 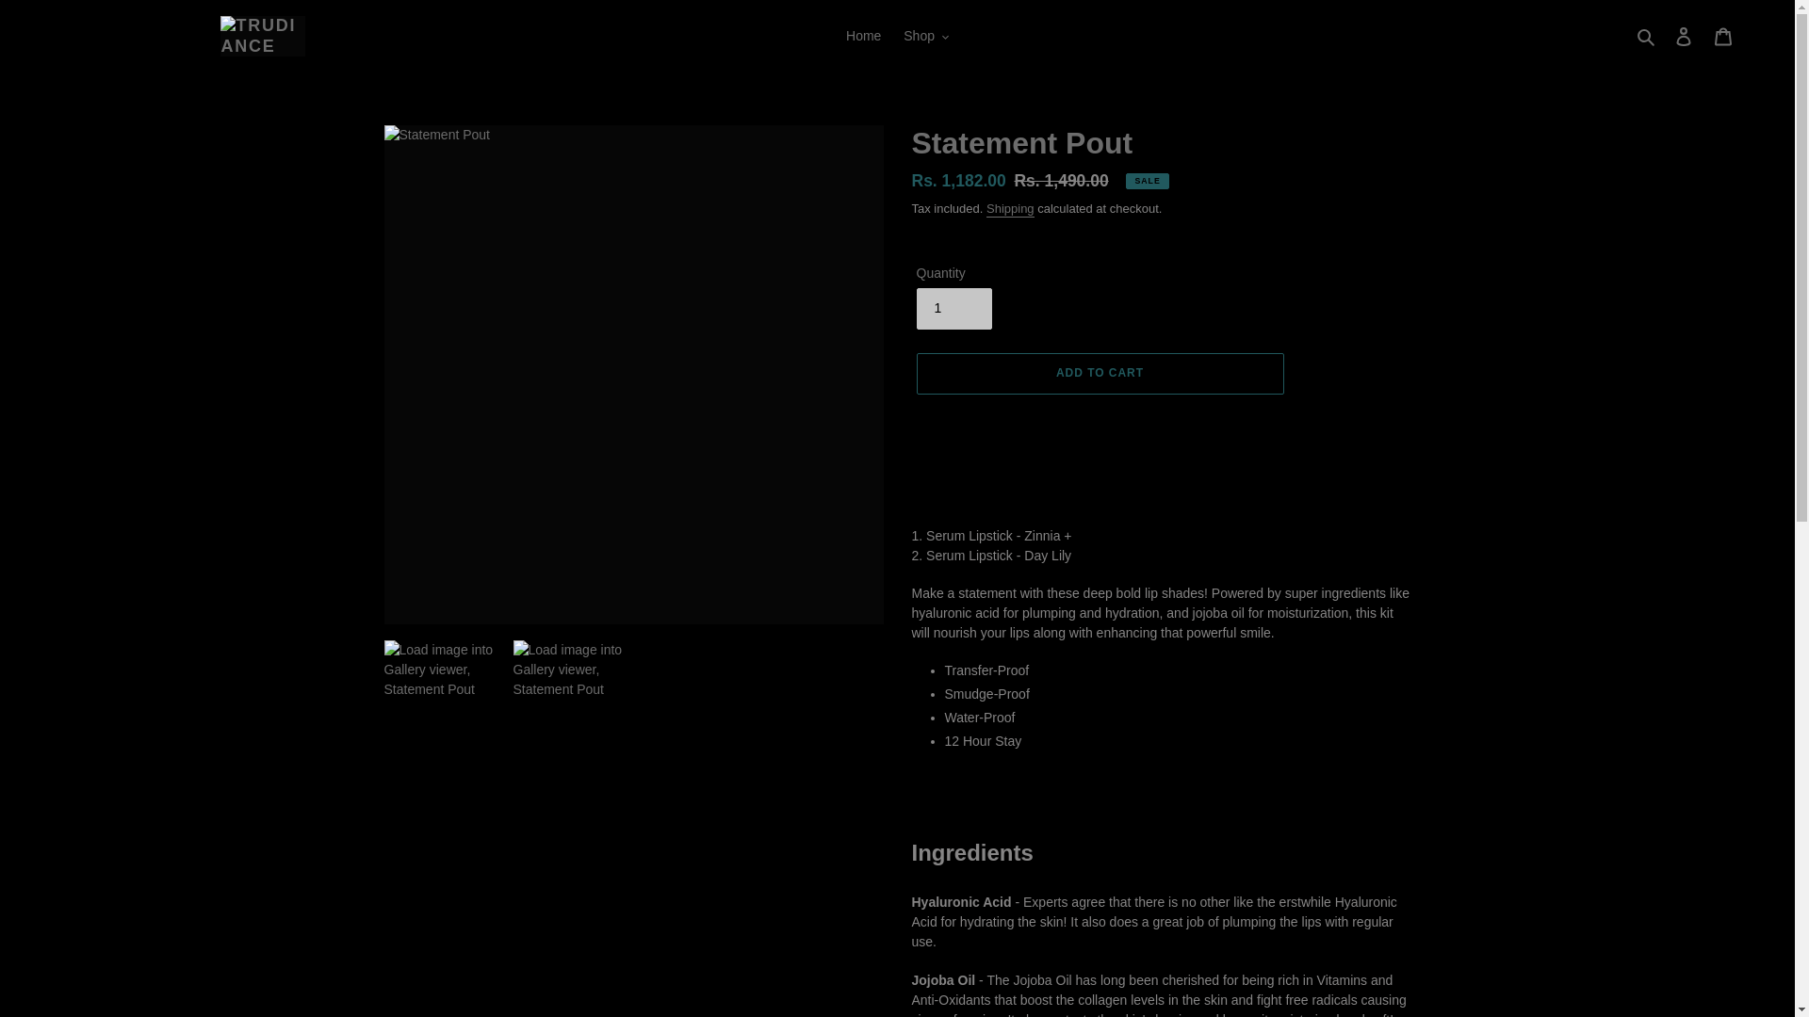 I want to click on Log in, so click(x=1684, y=36).